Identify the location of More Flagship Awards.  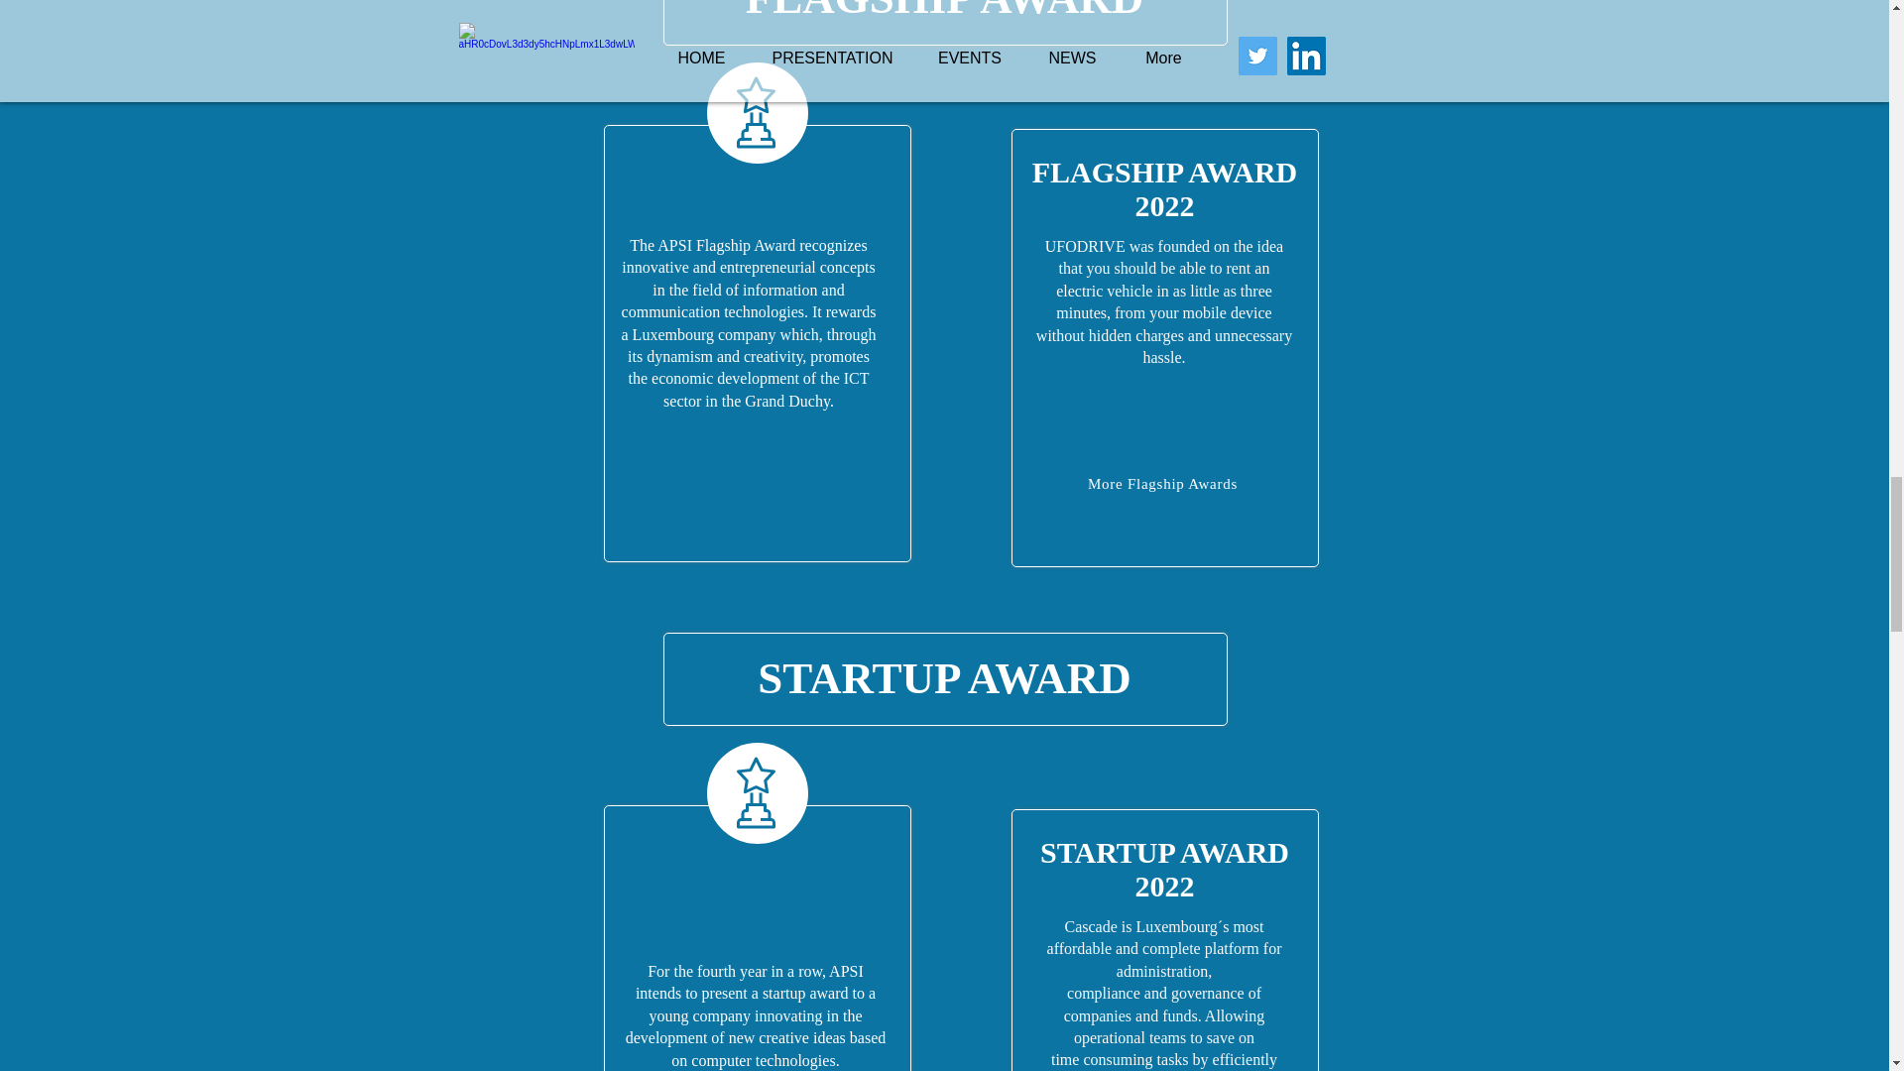
(1164, 485).